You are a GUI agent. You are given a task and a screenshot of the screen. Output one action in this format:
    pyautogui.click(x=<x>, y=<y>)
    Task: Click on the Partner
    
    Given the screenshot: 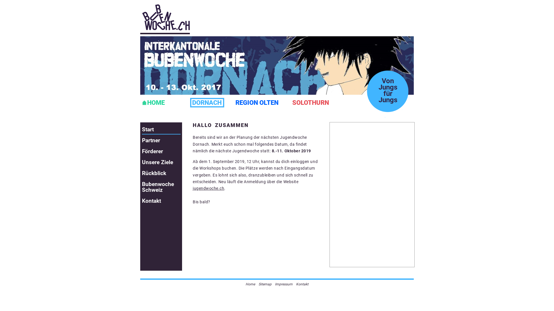 What is the action you would take?
    pyautogui.click(x=161, y=141)
    